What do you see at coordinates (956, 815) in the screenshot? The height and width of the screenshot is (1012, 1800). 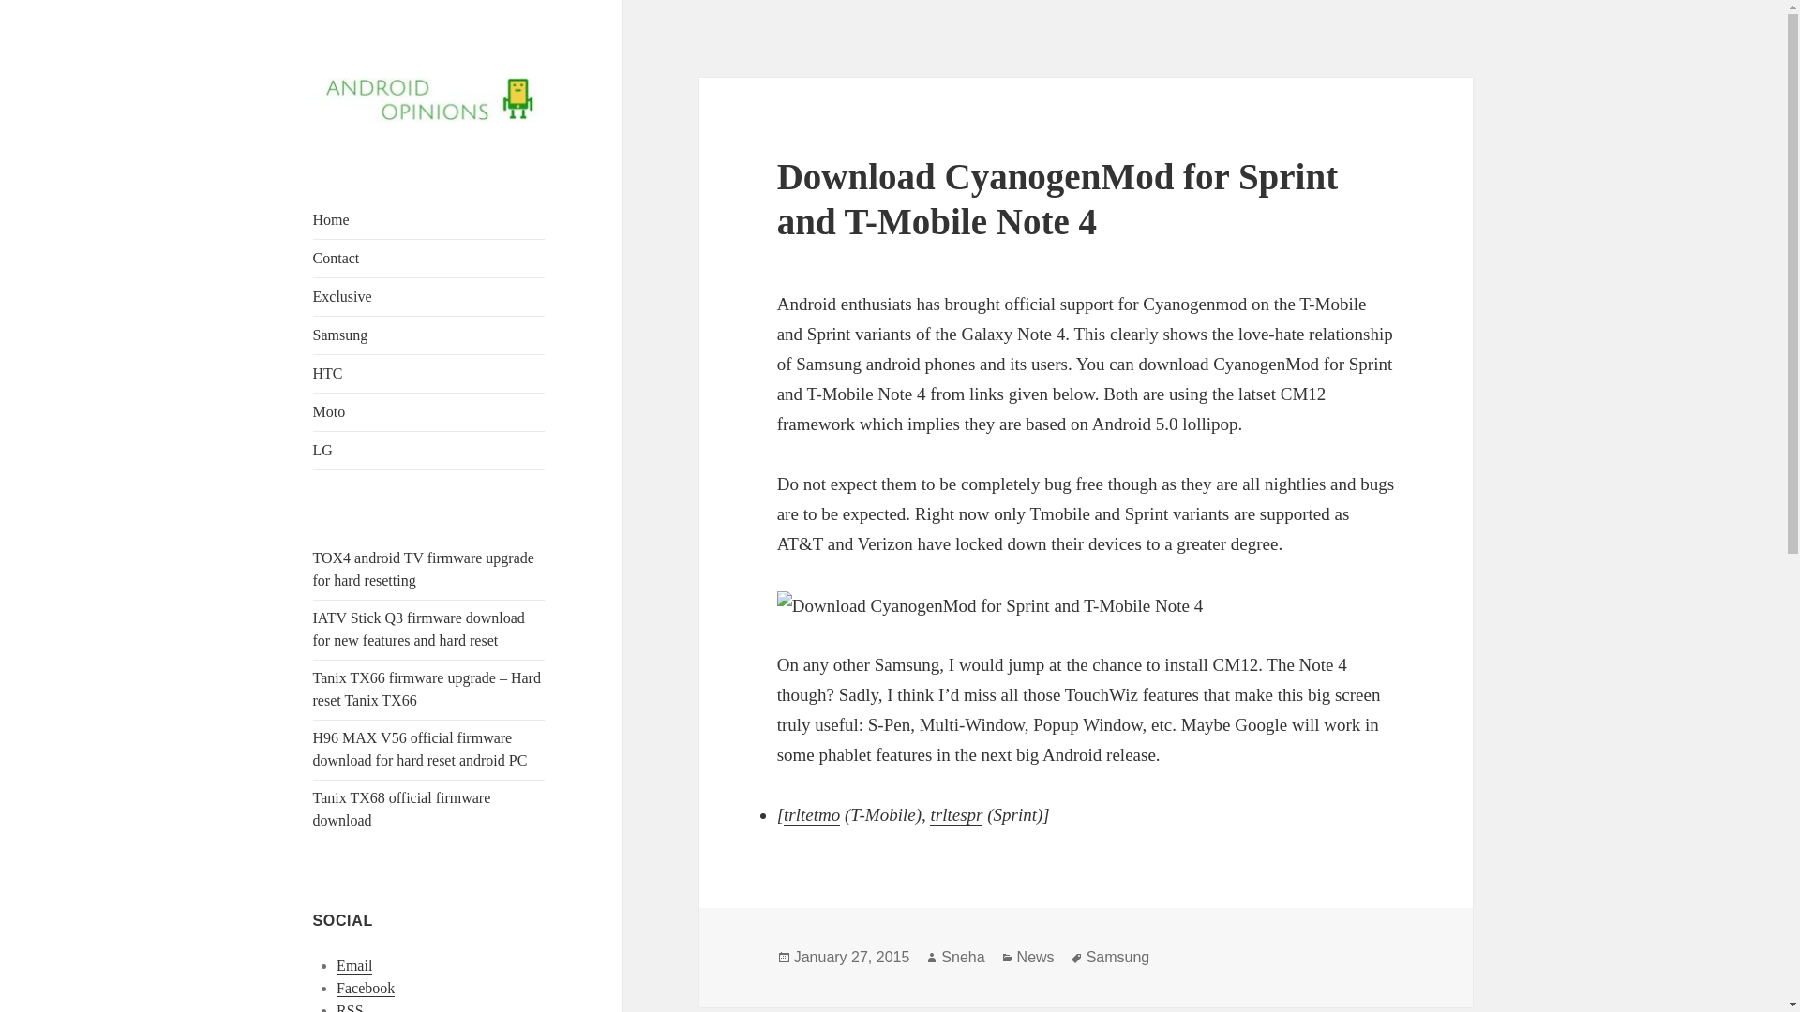 I see `trltespr` at bounding box center [956, 815].